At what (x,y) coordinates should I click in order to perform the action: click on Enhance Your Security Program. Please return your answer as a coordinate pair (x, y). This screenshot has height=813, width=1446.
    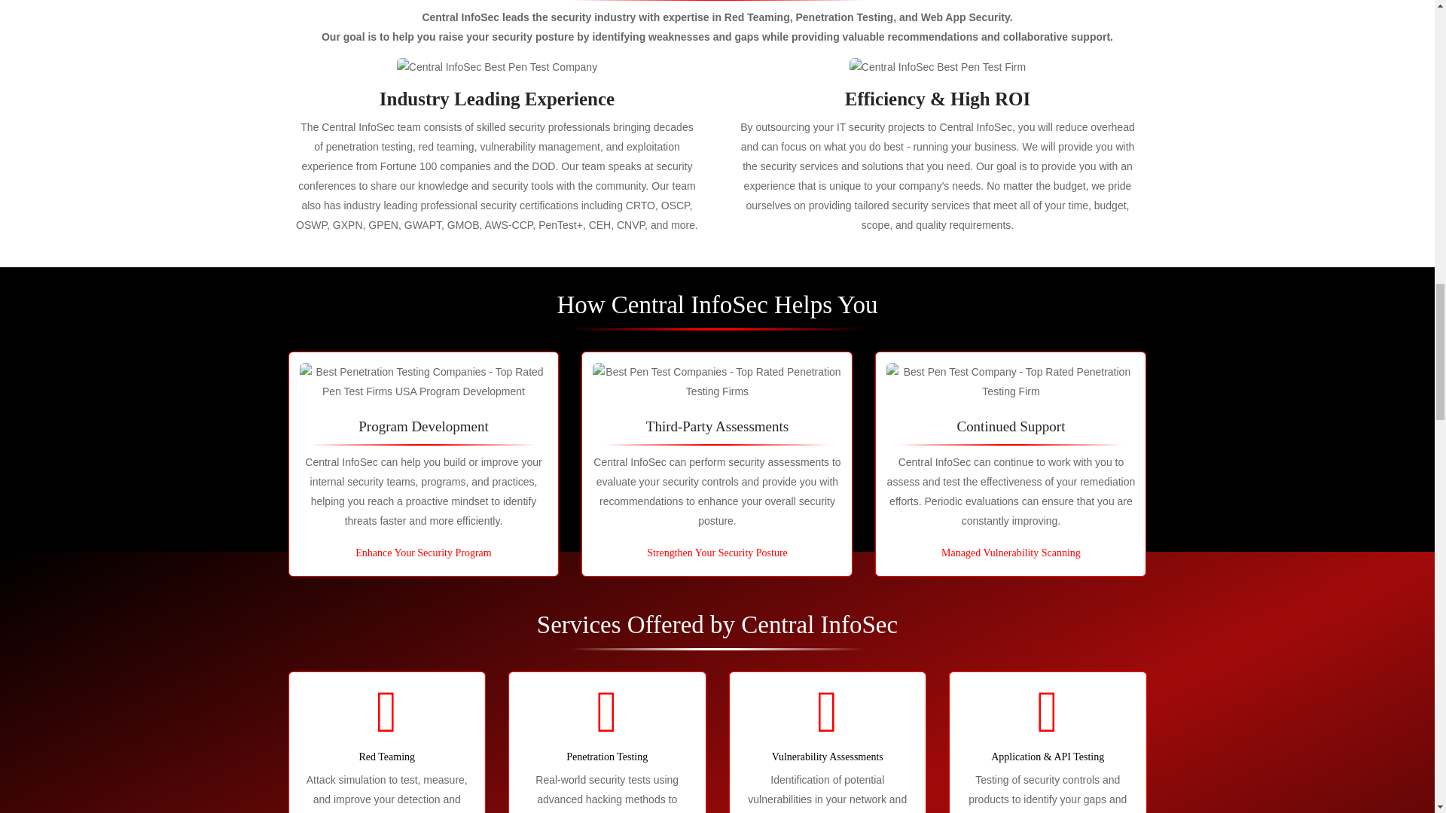
    Looking at the image, I should click on (423, 553).